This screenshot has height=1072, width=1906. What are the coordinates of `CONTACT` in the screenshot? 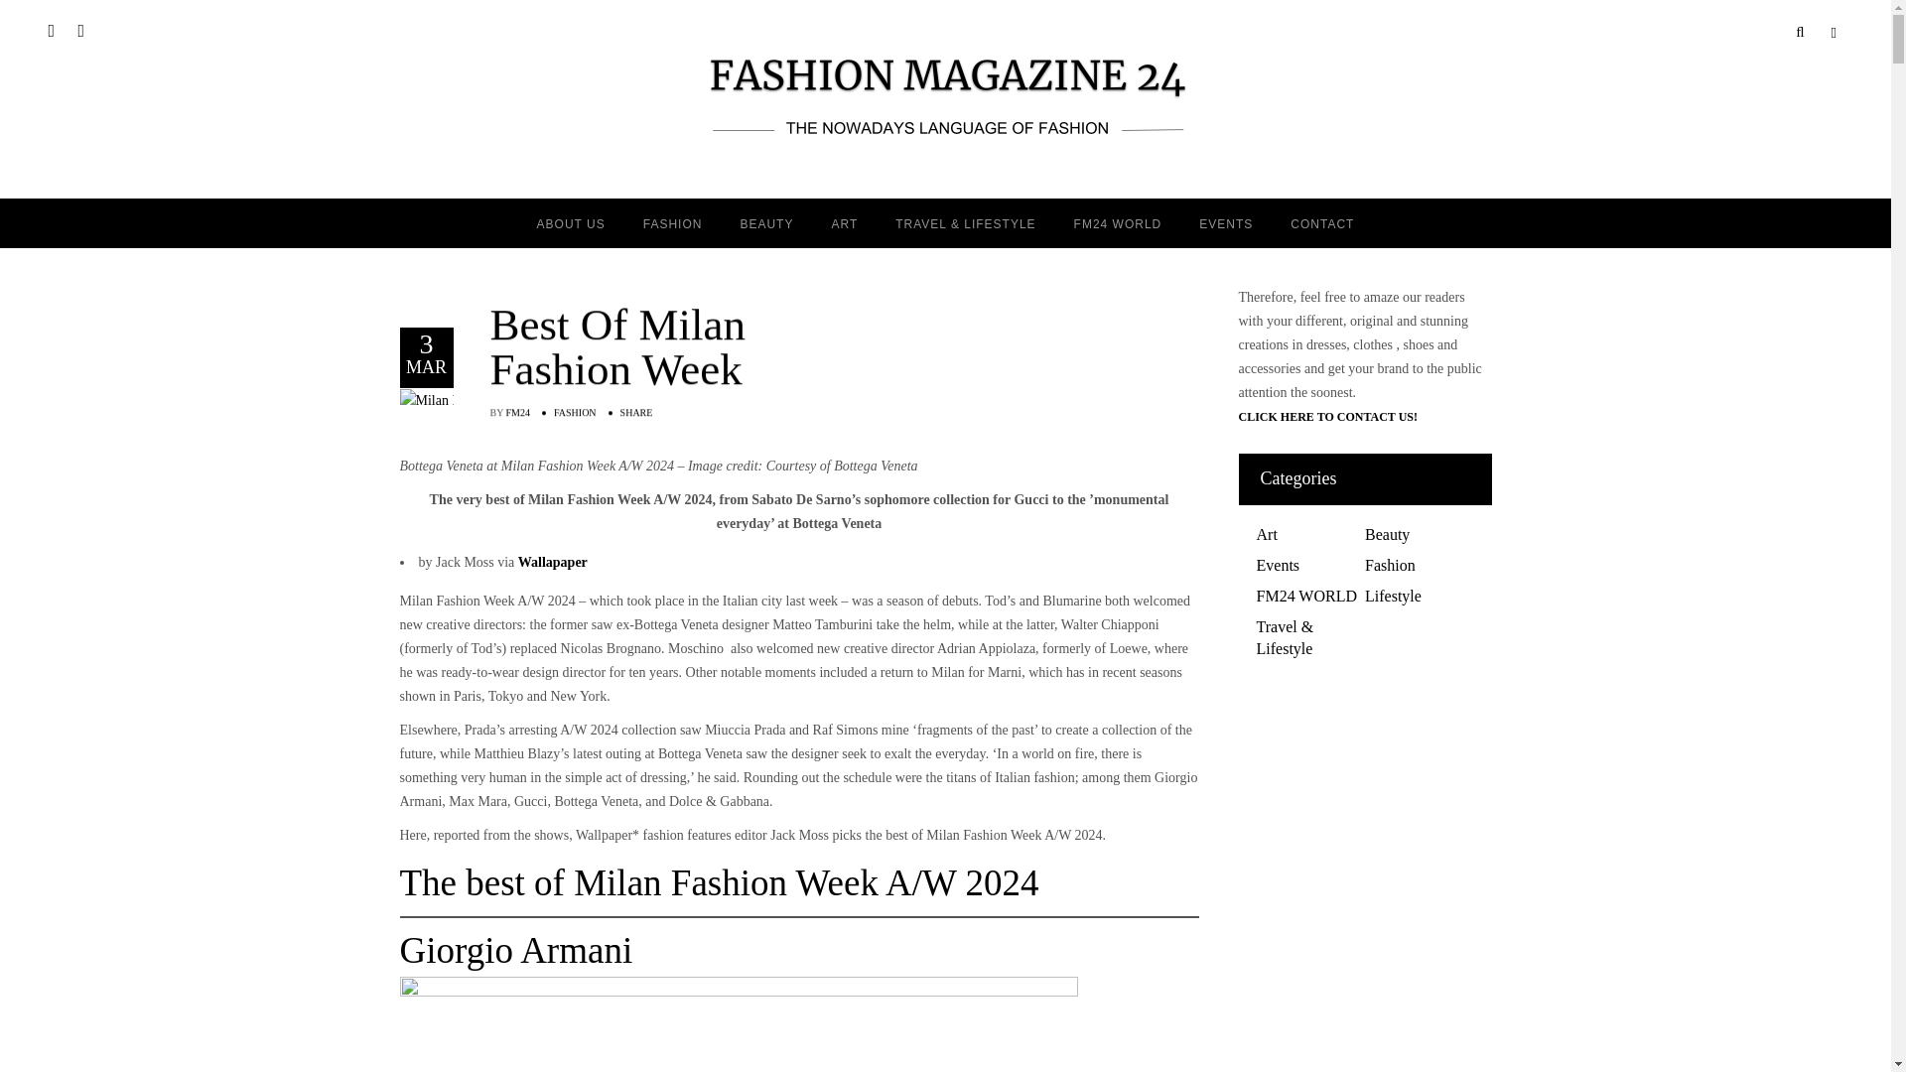 It's located at (1321, 222).